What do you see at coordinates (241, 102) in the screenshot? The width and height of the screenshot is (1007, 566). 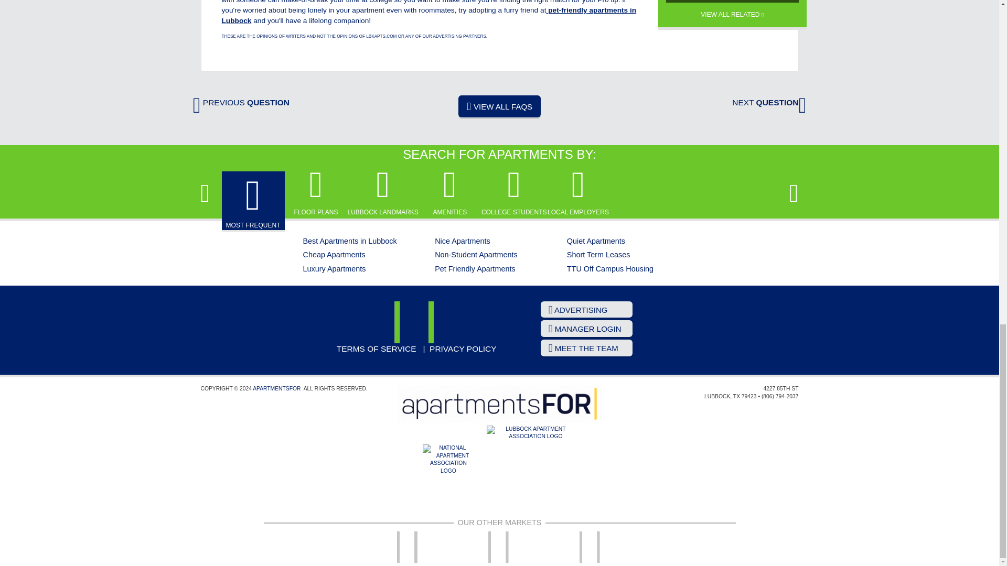 I see ` PREVIOUS QUESTION` at bounding box center [241, 102].